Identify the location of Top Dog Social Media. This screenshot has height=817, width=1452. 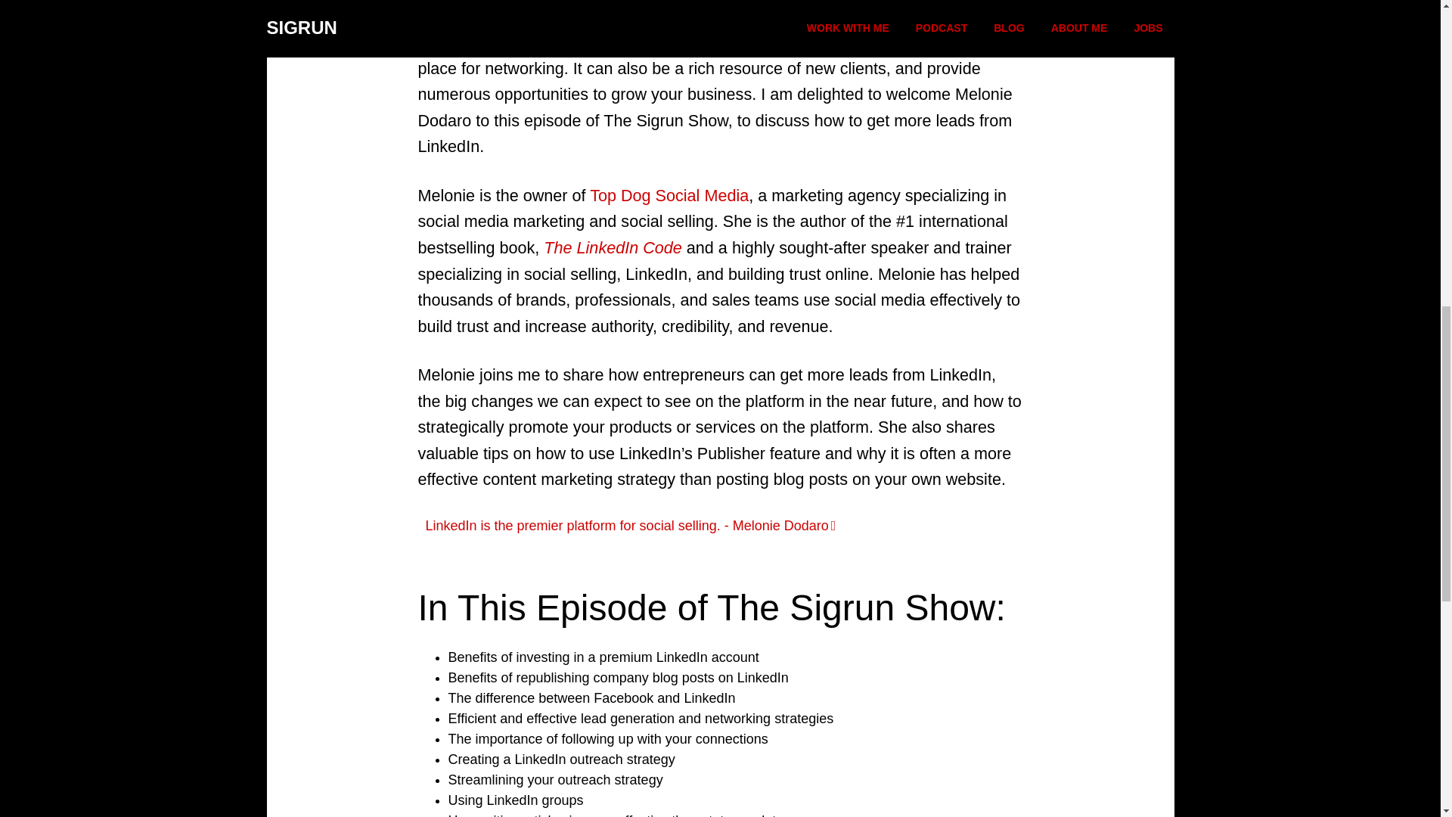
(669, 195).